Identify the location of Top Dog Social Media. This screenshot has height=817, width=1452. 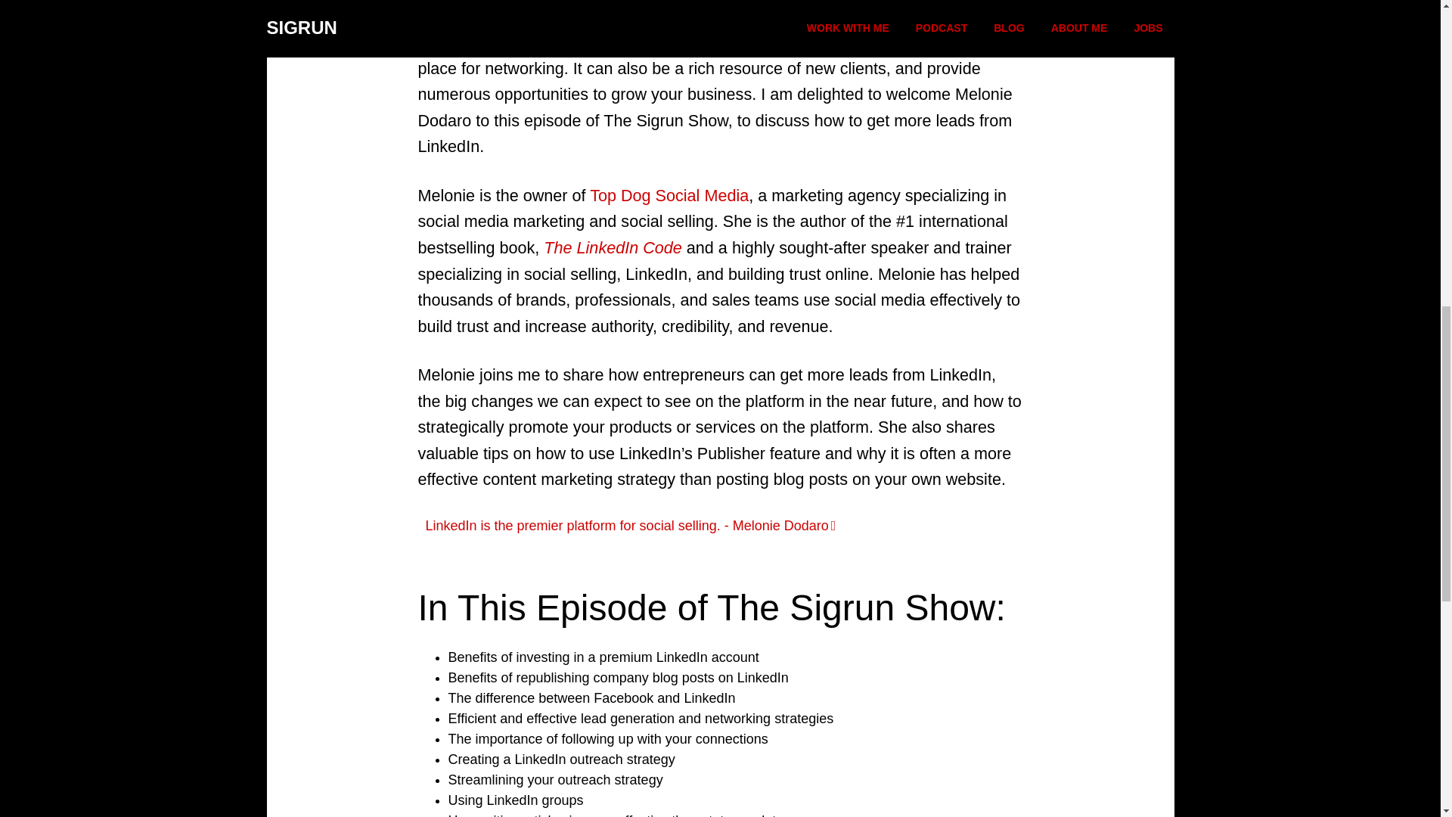
(669, 195).